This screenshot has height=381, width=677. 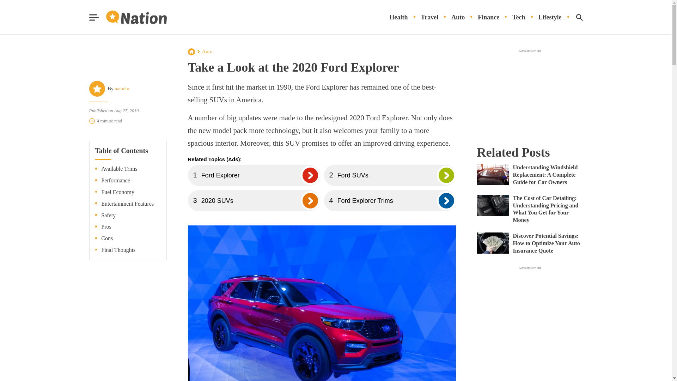 I want to click on 2020 SUVs, so click(x=253, y=200).